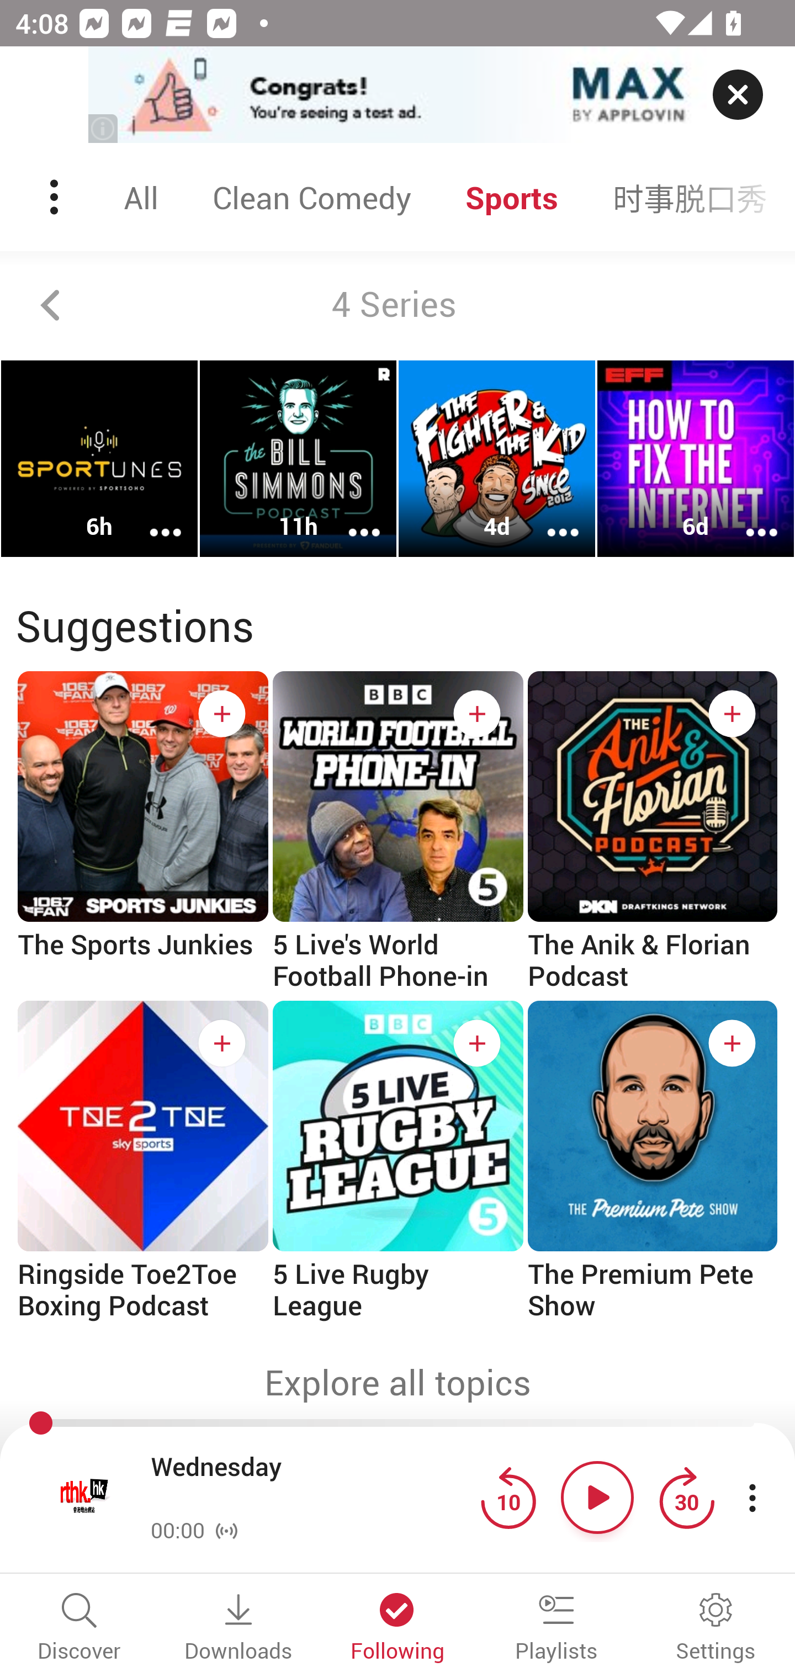 The image size is (795, 1678). I want to click on Subscribe button, so click(222, 1043).